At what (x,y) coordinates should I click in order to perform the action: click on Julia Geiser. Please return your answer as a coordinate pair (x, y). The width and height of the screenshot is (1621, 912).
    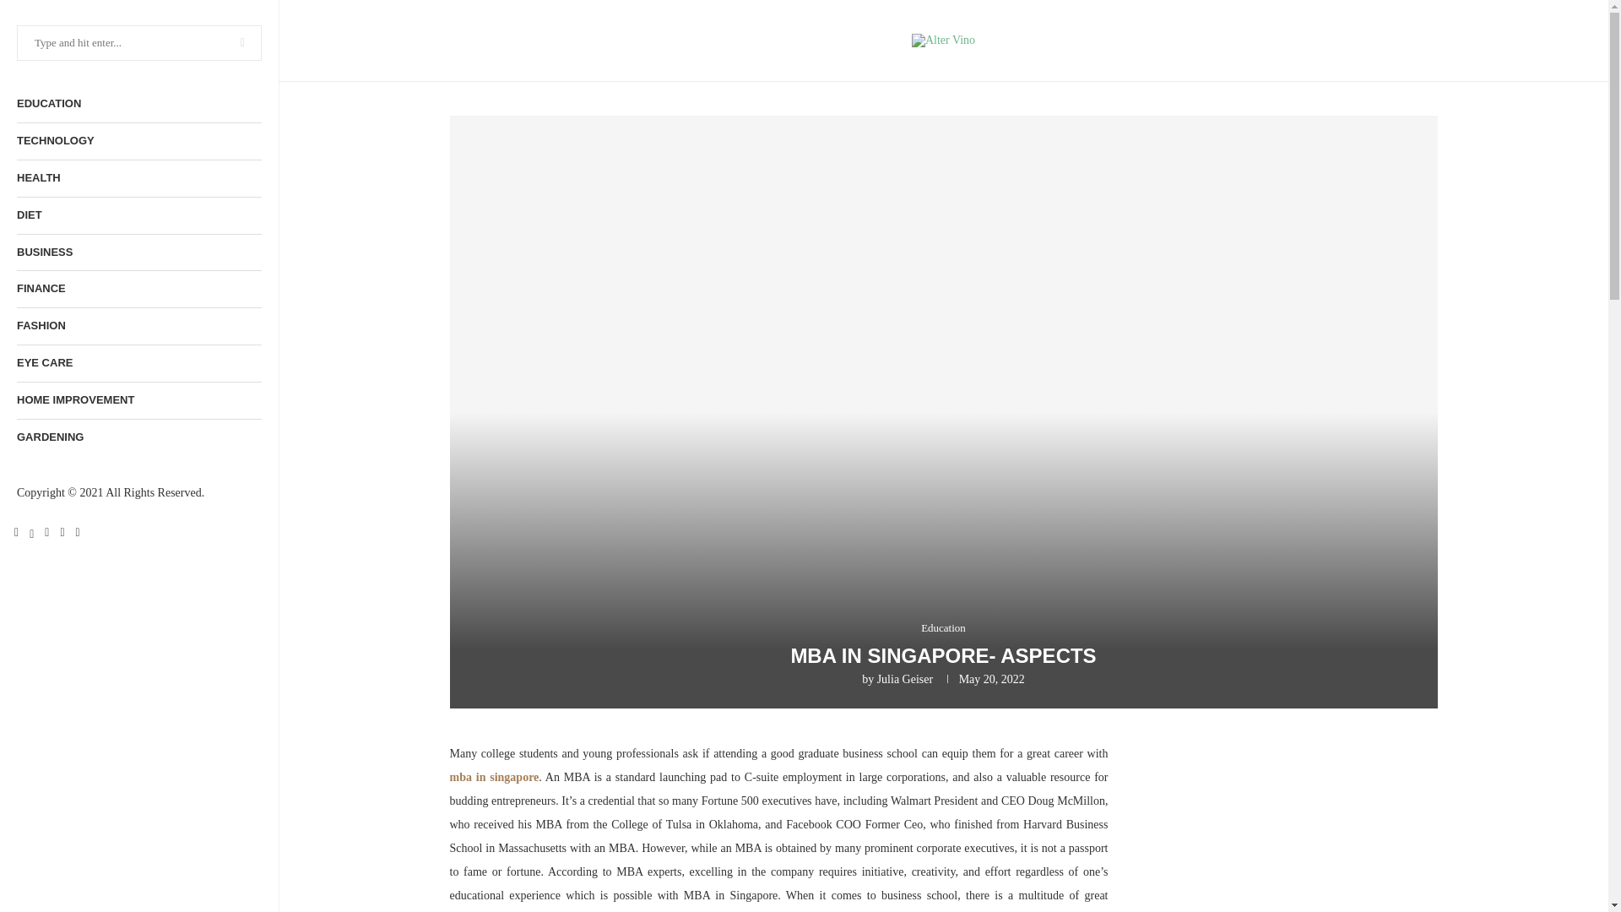
    Looking at the image, I should click on (905, 679).